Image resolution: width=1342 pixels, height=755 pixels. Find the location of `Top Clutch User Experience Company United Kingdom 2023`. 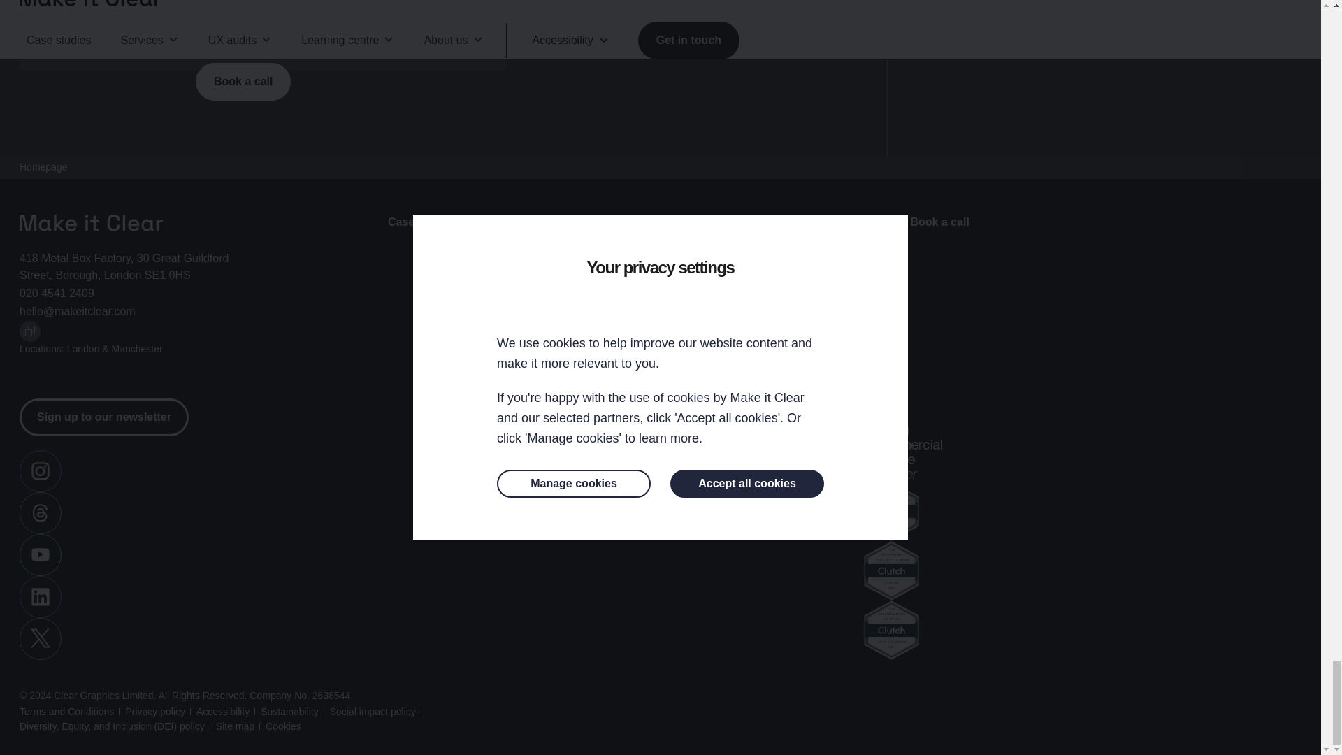

Top Clutch User Experience Company United Kingdom 2023 is located at coordinates (892, 512).